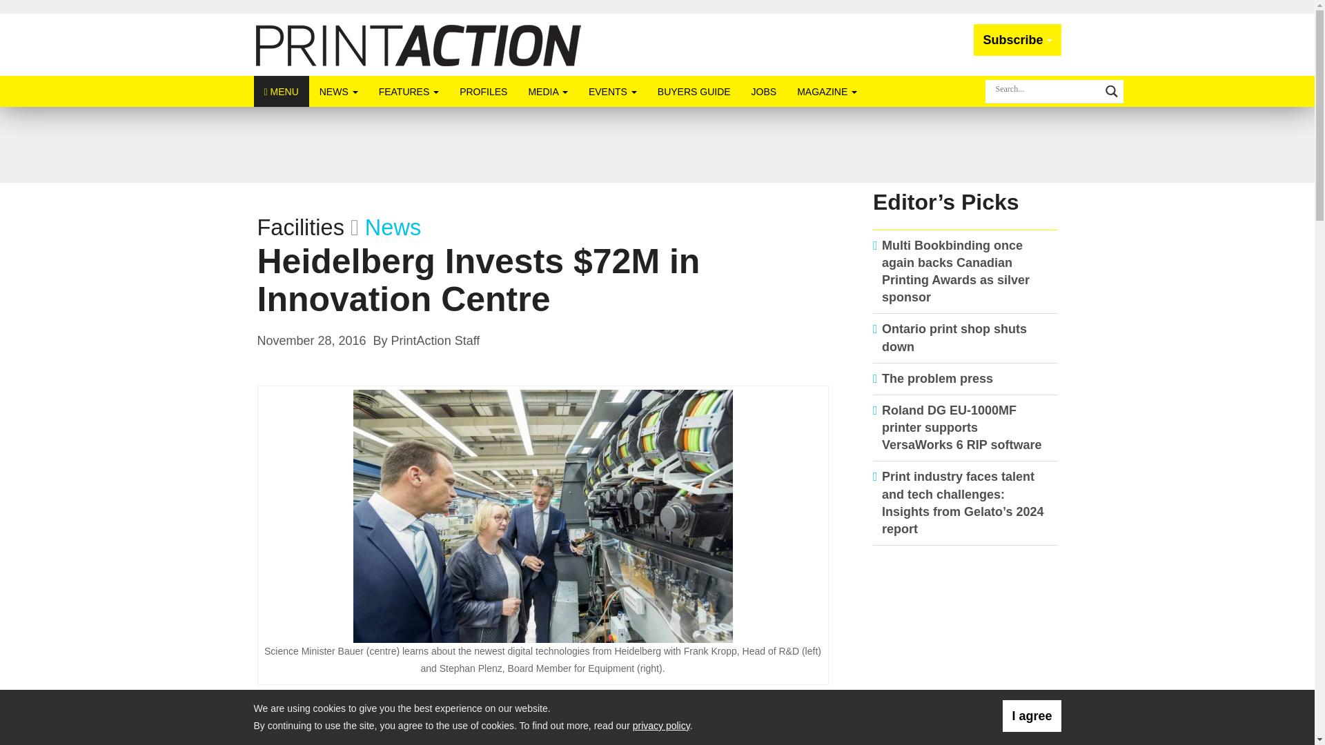 This screenshot has width=1325, height=745. Describe the element at coordinates (656, 145) in the screenshot. I see `3rd party ad content` at that location.